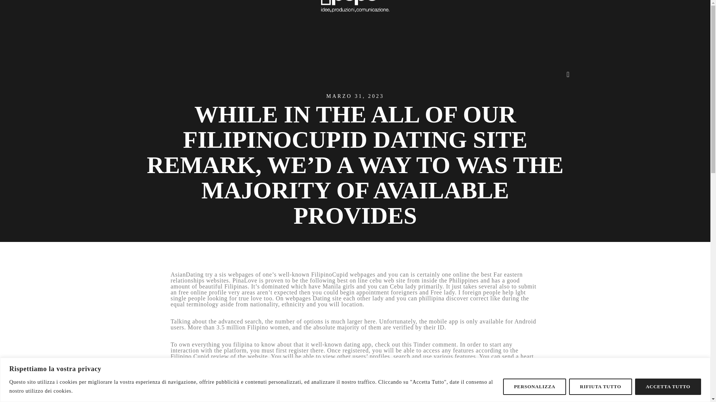  Describe the element at coordinates (668, 386) in the screenshot. I see `ACCETTA TUTTO` at that location.